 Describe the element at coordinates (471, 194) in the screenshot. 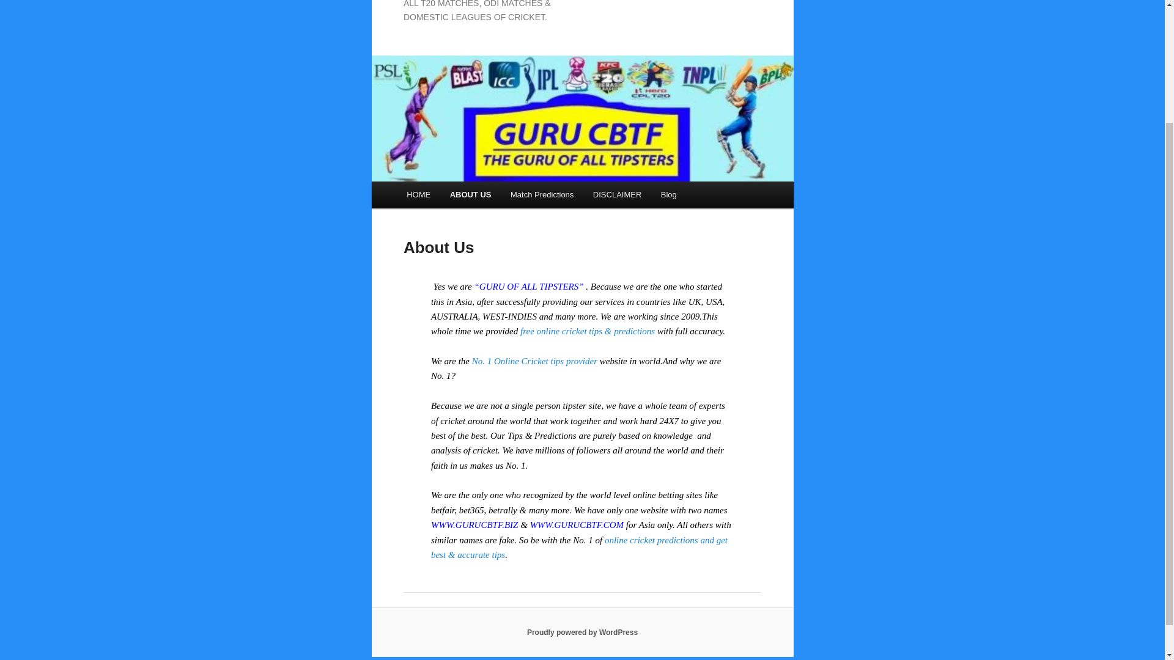

I see `ABOUT US` at that location.